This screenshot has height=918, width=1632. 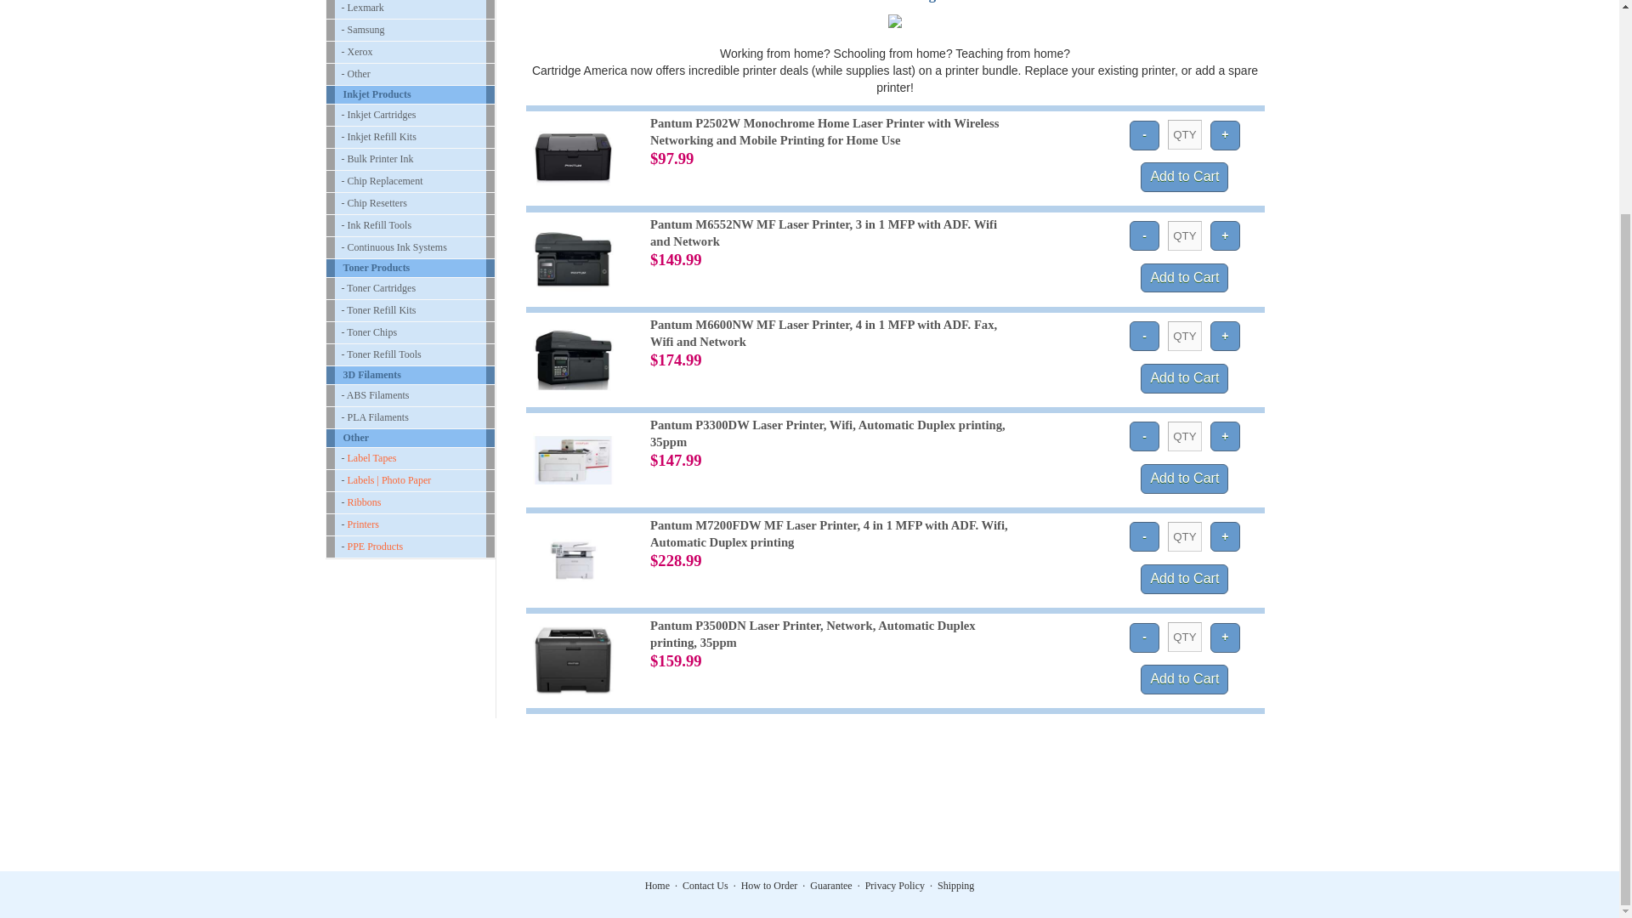 What do you see at coordinates (410, 202) in the screenshot?
I see `- Chip Resetters` at bounding box center [410, 202].